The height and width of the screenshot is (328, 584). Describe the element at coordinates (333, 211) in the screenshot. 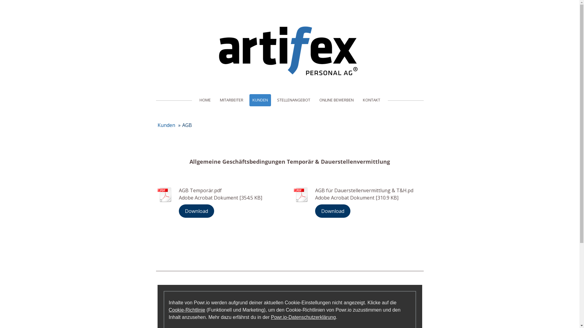

I see `Download` at that location.